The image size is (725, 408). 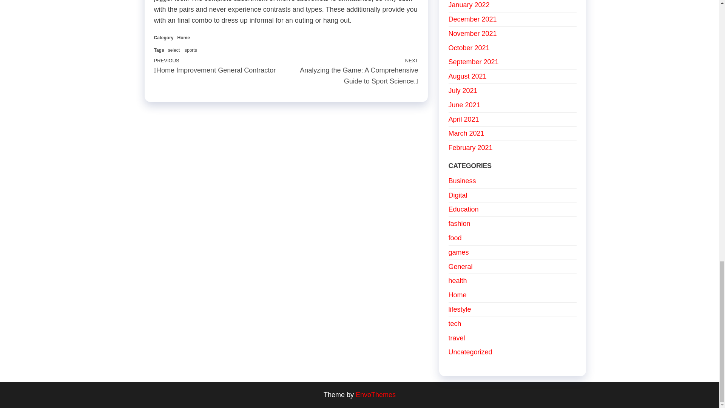 What do you see at coordinates (174, 50) in the screenshot?
I see `select` at bounding box center [174, 50].